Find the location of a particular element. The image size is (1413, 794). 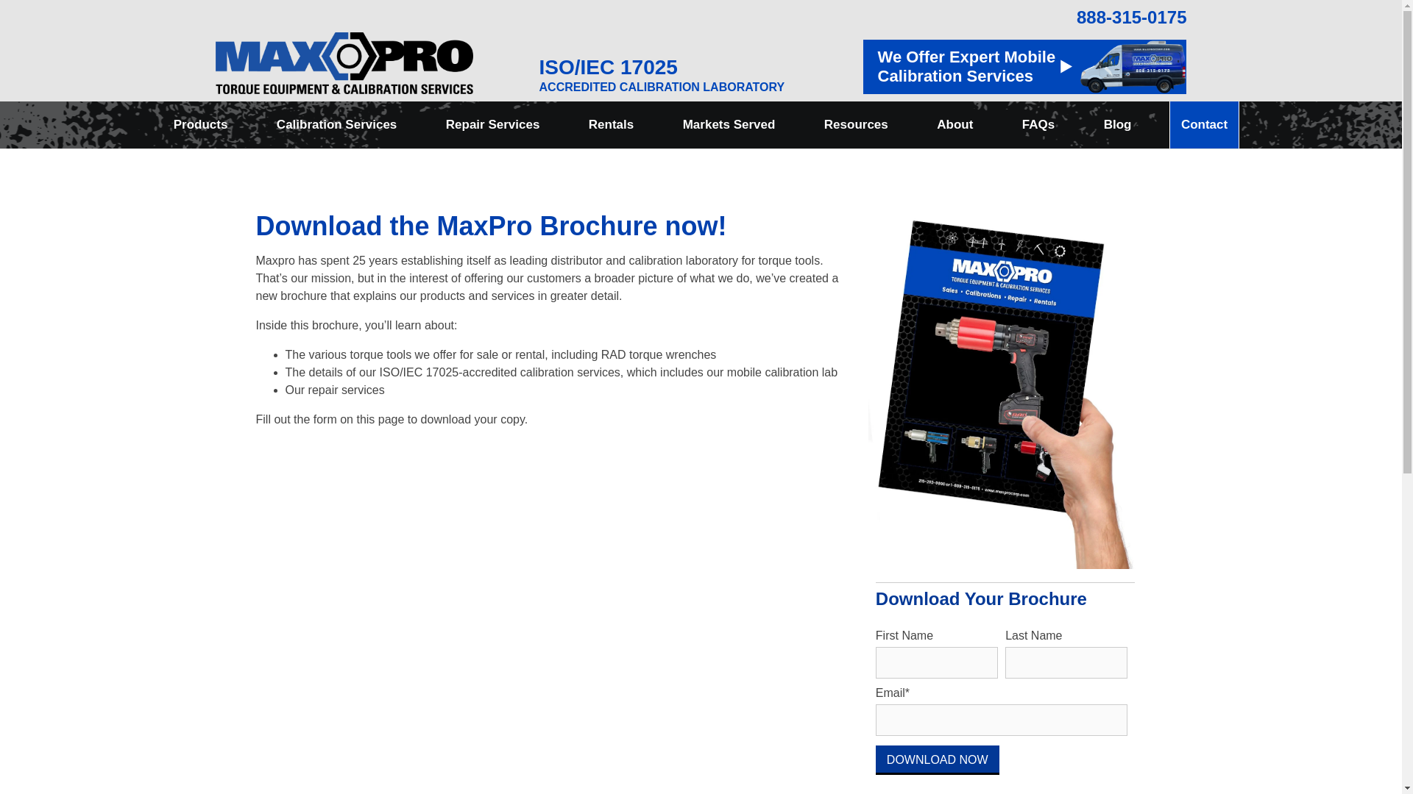

Markets Served is located at coordinates (729, 125).